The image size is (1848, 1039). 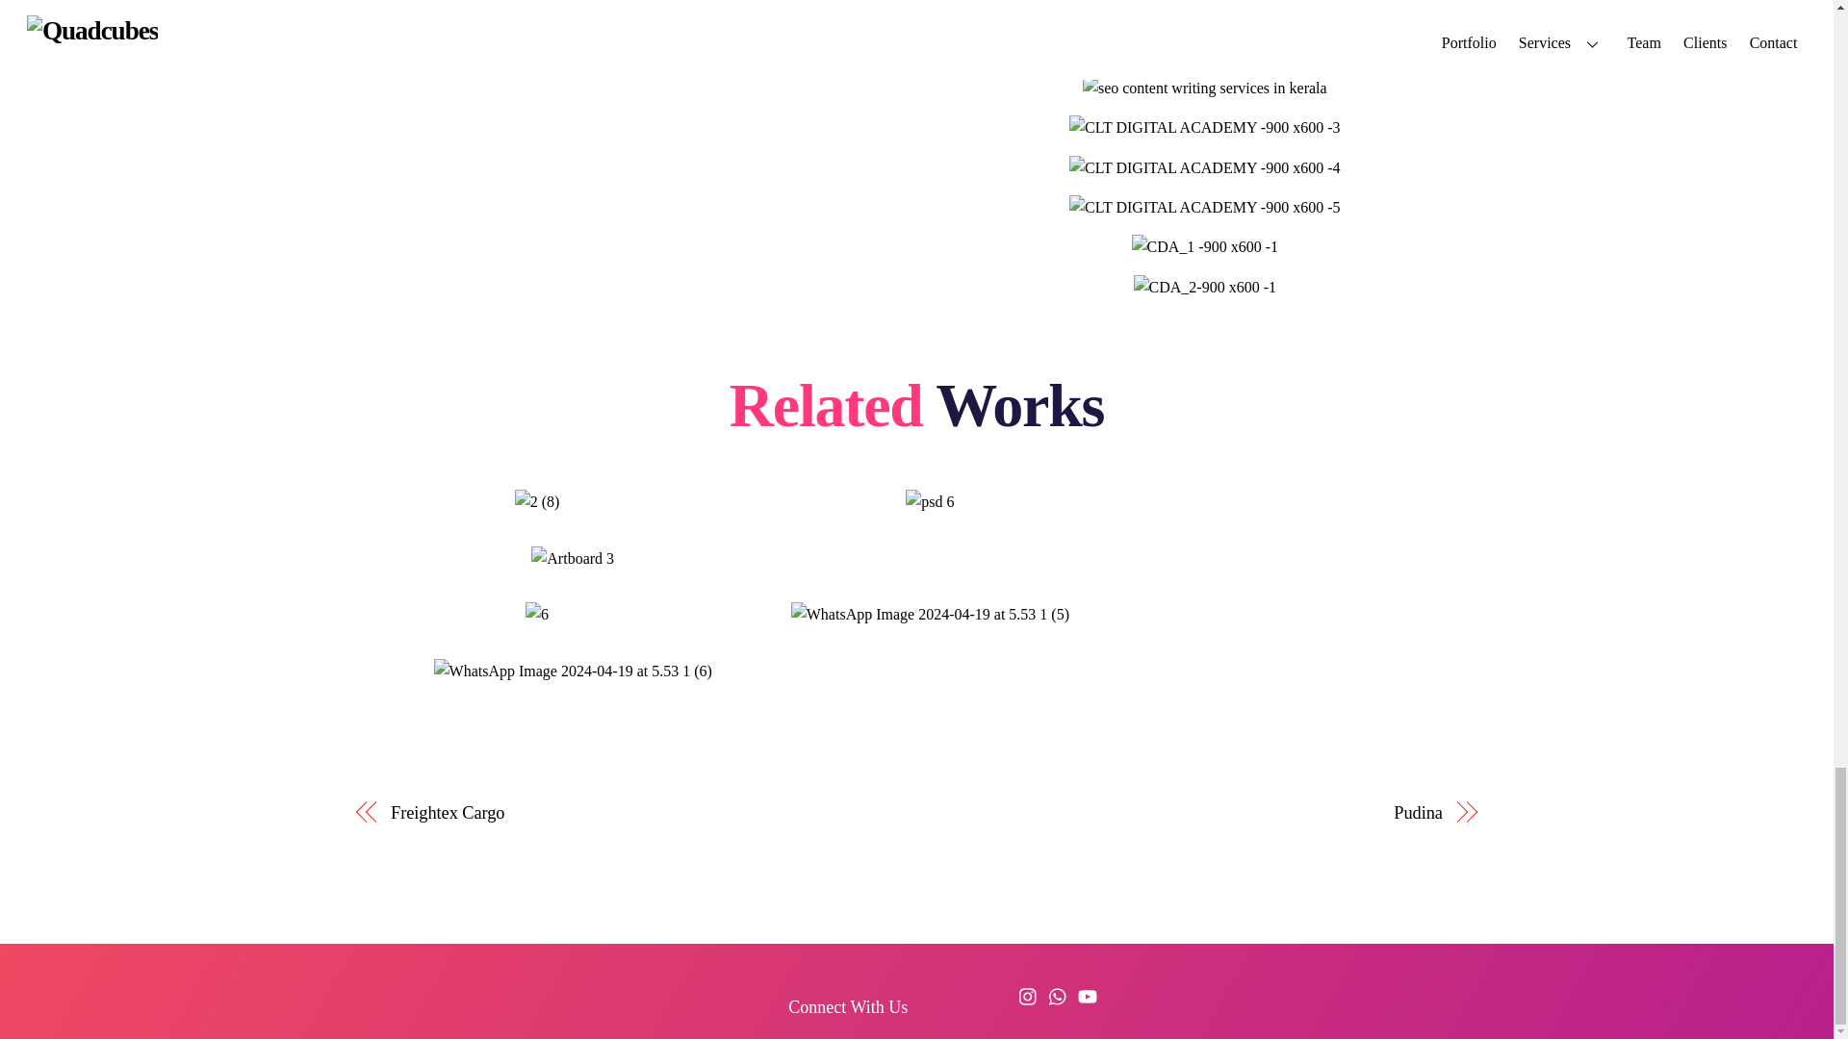 What do you see at coordinates (1205, 88) in the screenshot?
I see `blog seo content writing services` at bounding box center [1205, 88].